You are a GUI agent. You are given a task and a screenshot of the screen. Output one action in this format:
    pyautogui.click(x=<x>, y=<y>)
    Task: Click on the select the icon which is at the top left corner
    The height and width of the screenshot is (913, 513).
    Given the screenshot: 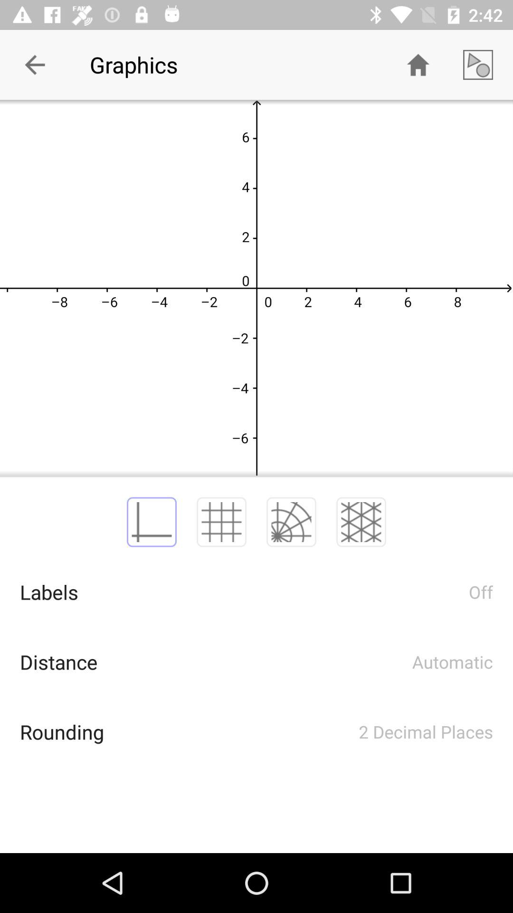 What is the action you would take?
    pyautogui.click(x=35, y=65)
    